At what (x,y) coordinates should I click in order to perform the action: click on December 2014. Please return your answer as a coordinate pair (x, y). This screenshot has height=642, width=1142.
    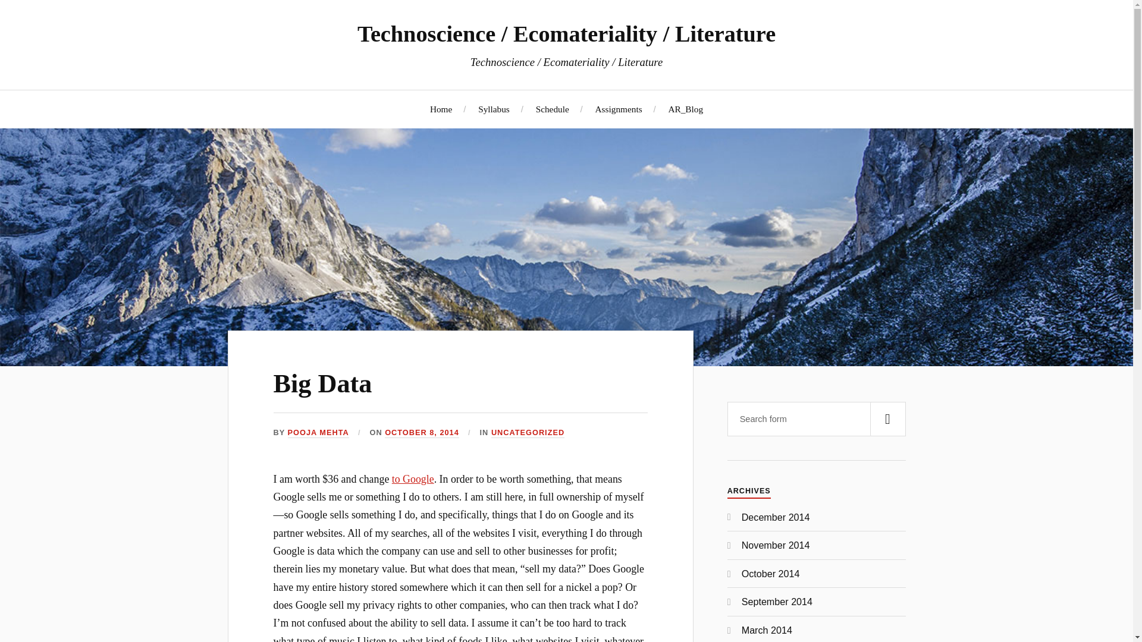
    Looking at the image, I should click on (776, 517).